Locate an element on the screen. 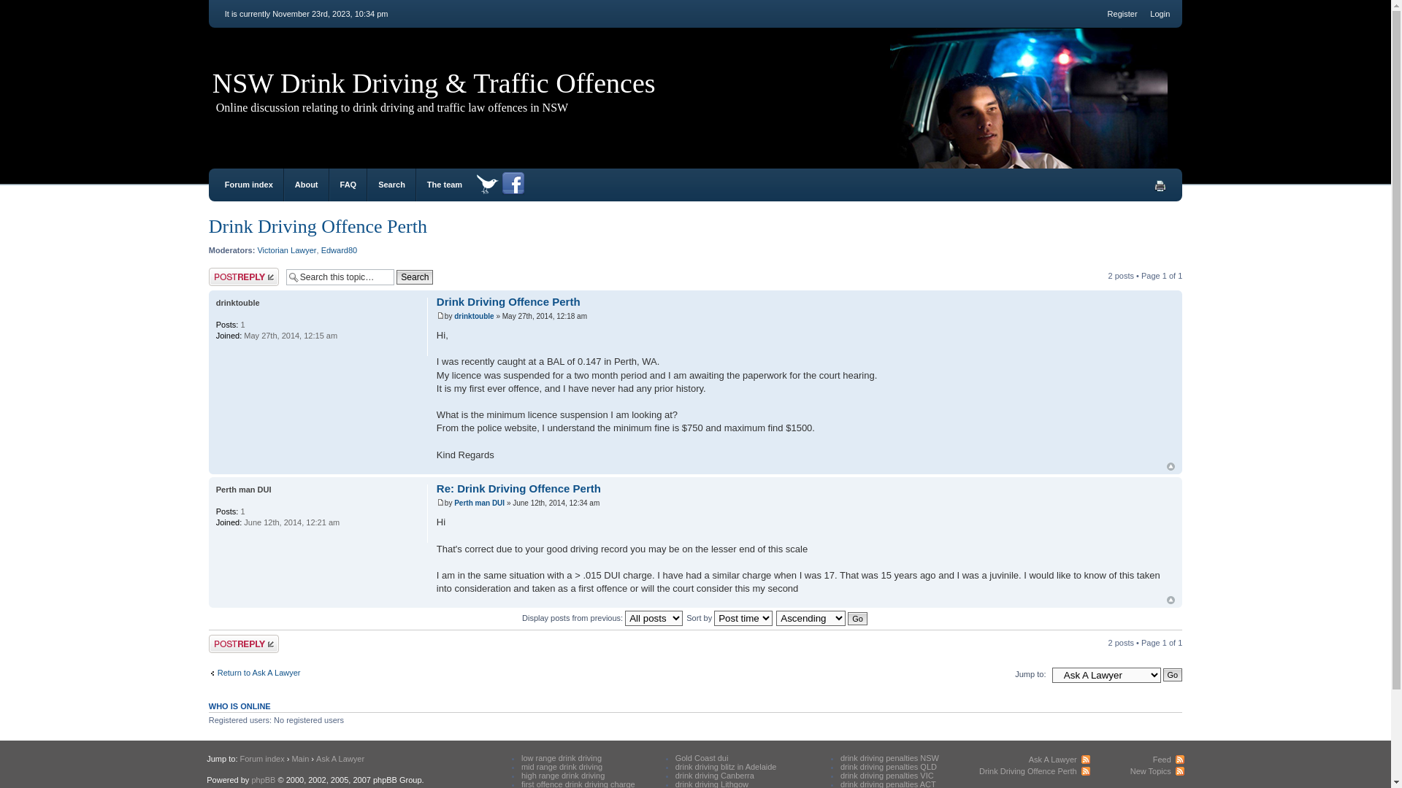  drinktouble is located at coordinates (238, 303).